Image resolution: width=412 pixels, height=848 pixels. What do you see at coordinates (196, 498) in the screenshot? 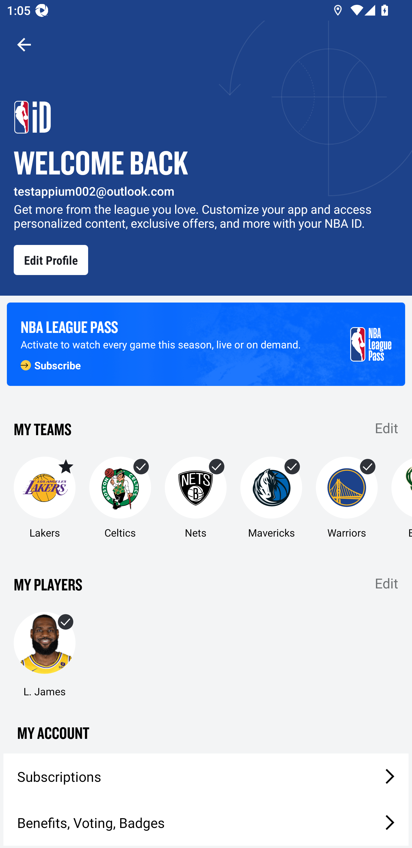
I see `Nets` at bounding box center [196, 498].